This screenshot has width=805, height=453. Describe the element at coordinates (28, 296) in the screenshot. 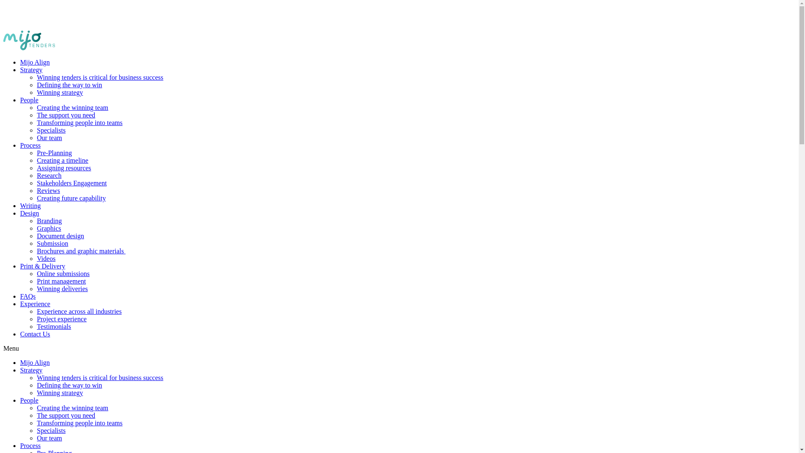

I see `FAQs` at that location.